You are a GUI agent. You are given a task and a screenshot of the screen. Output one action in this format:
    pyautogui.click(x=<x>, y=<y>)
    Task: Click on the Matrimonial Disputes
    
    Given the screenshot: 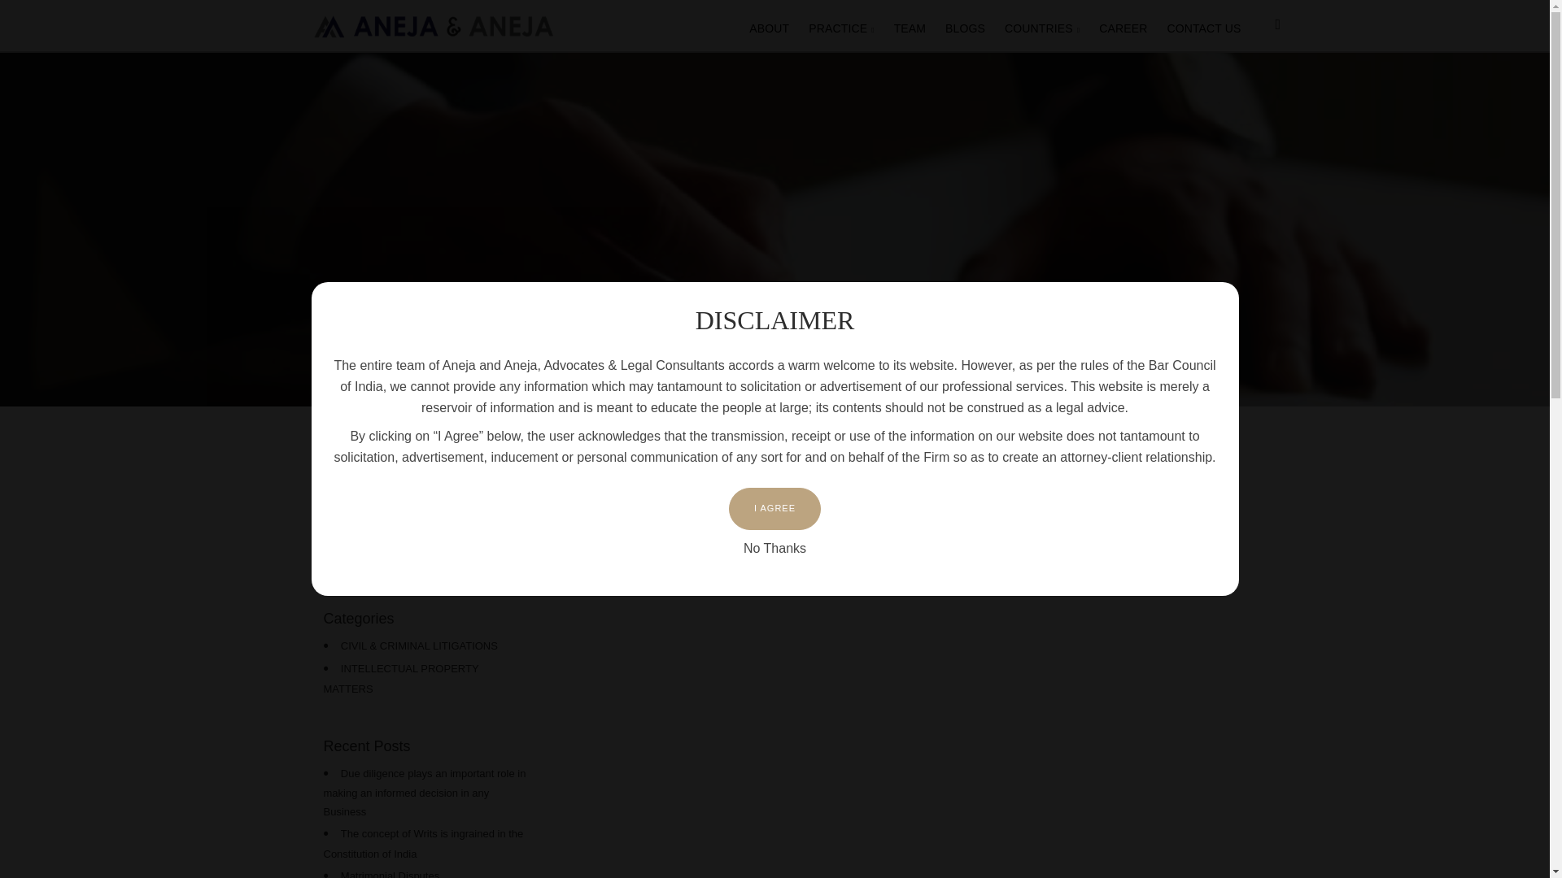 What is the action you would take?
    pyautogui.click(x=389, y=874)
    